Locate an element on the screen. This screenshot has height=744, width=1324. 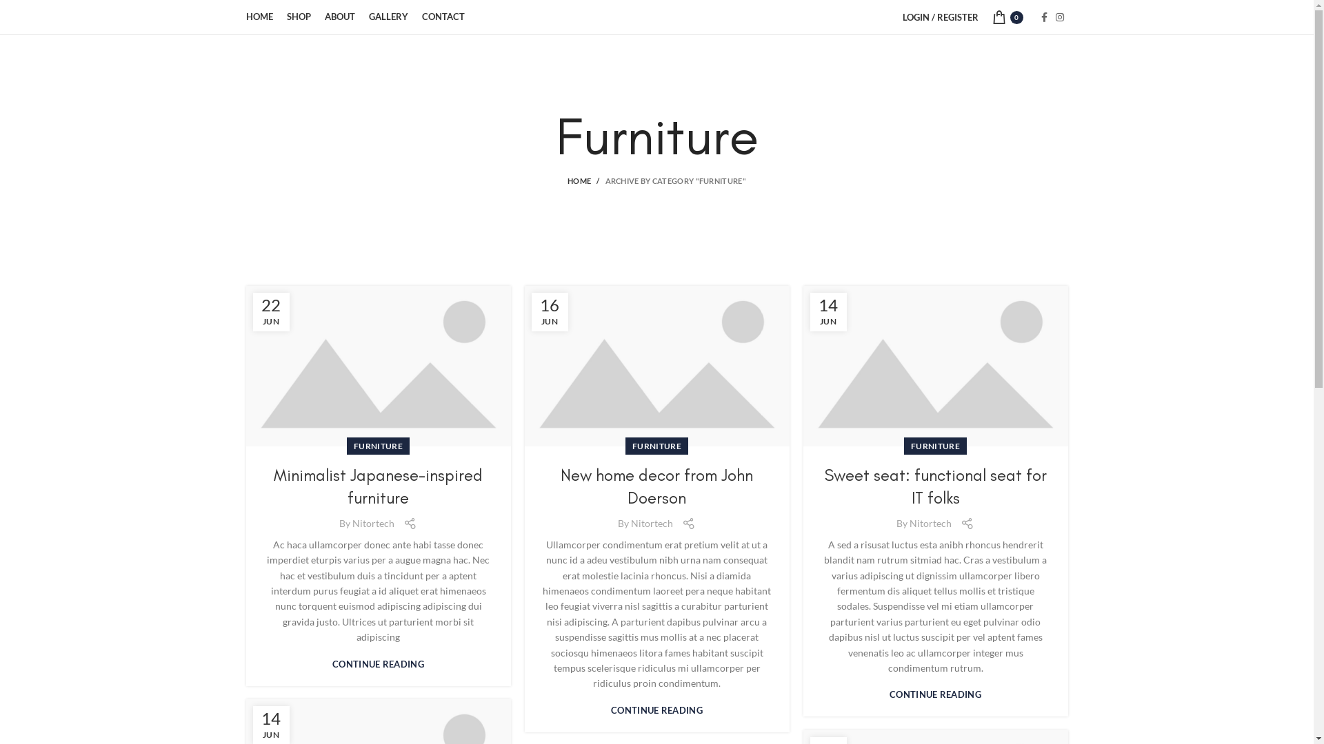
22
JUN is located at coordinates (270, 312).